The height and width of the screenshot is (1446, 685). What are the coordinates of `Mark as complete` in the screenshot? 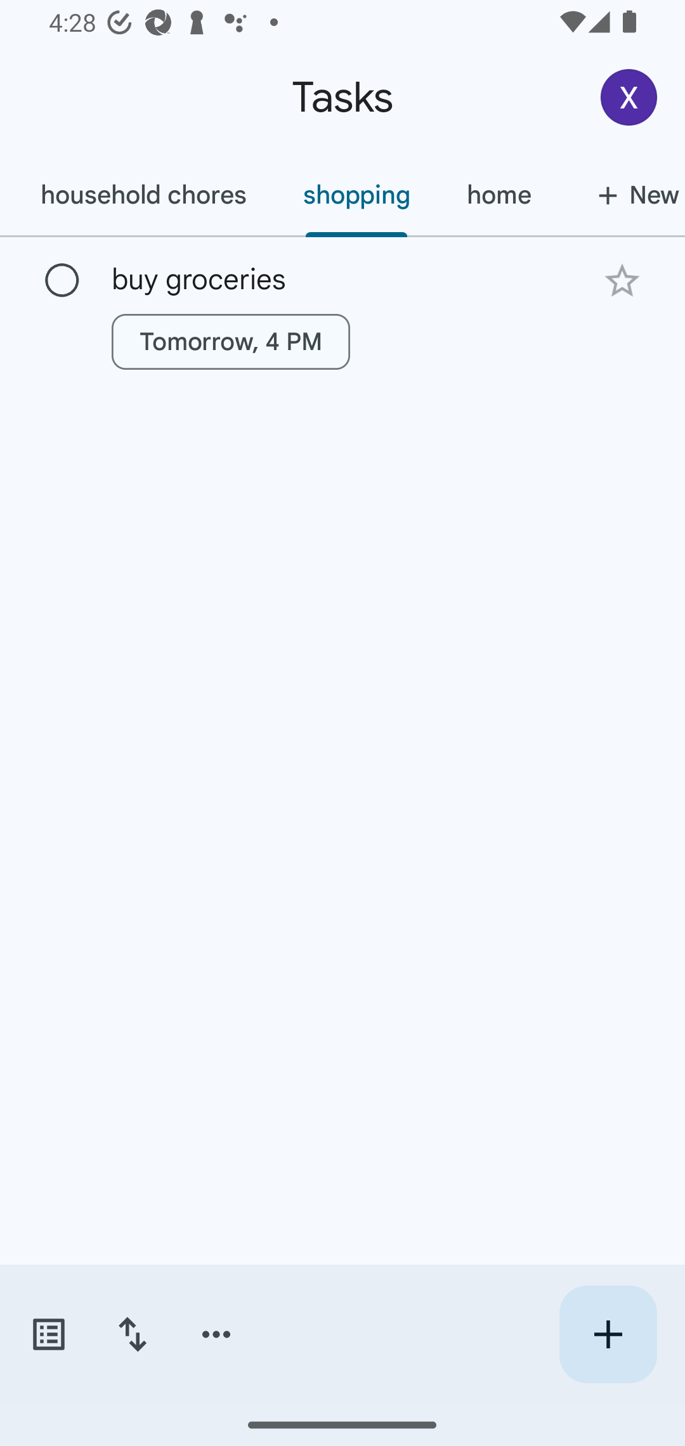 It's located at (62, 281).